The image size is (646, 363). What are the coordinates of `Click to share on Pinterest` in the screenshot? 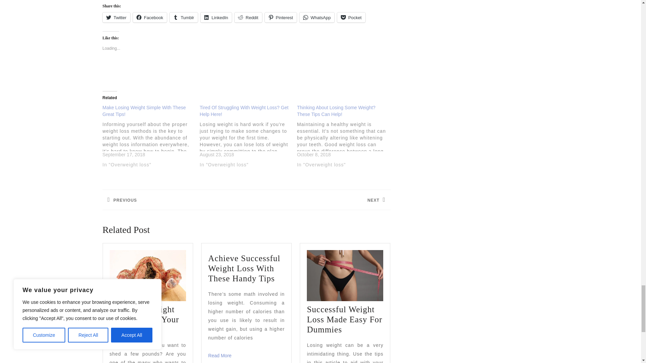 It's located at (281, 17).